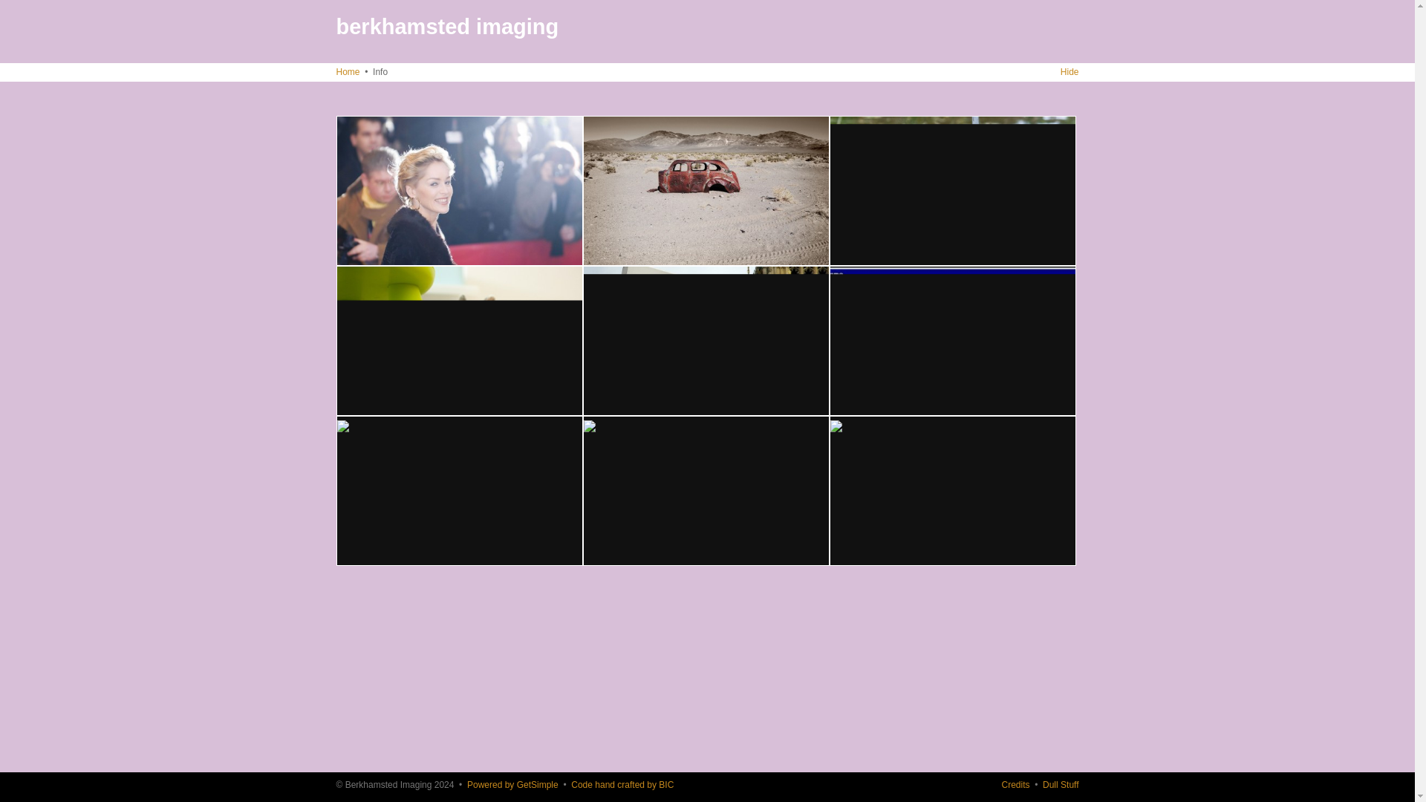 Image resolution: width=1426 pixels, height=802 pixels. I want to click on The "Soapbox and other mildly entertaining nonsense" bit., so click(459, 490).